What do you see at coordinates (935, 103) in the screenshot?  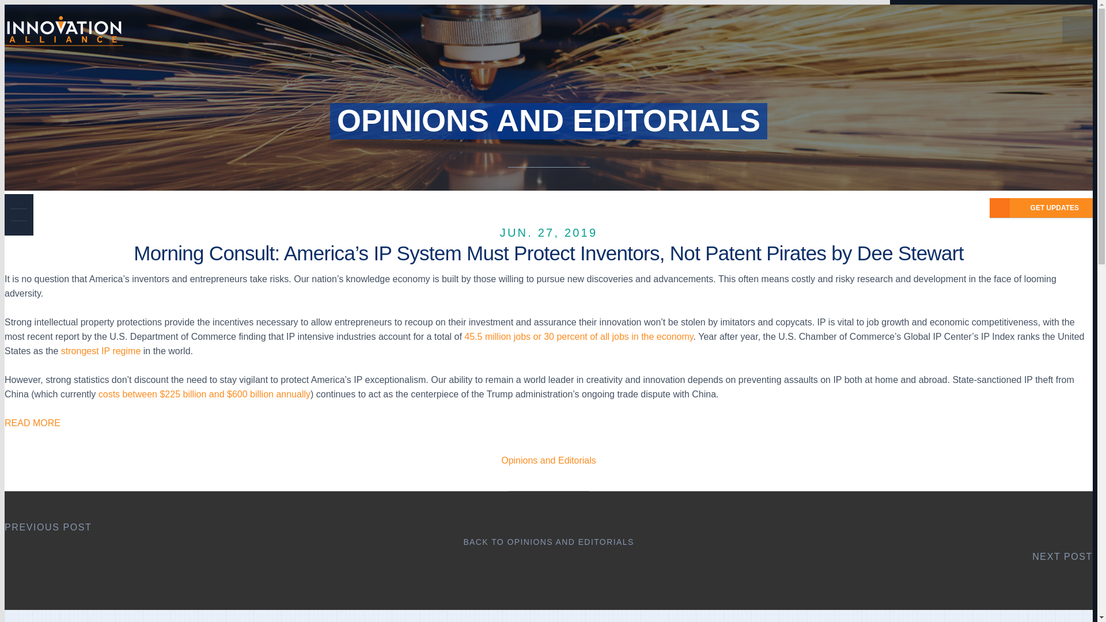 I see `Videos` at bounding box center [935, 103].